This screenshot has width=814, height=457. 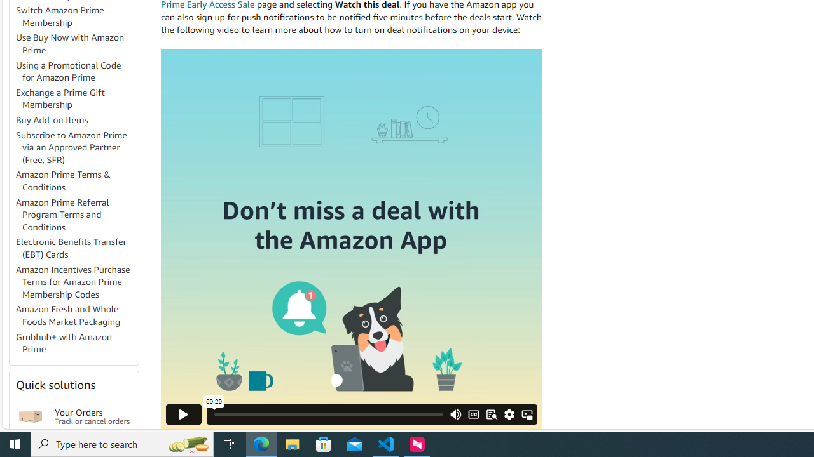 I want to click on Exchange a Prime Gift Membership, so click(x=60, y=98).